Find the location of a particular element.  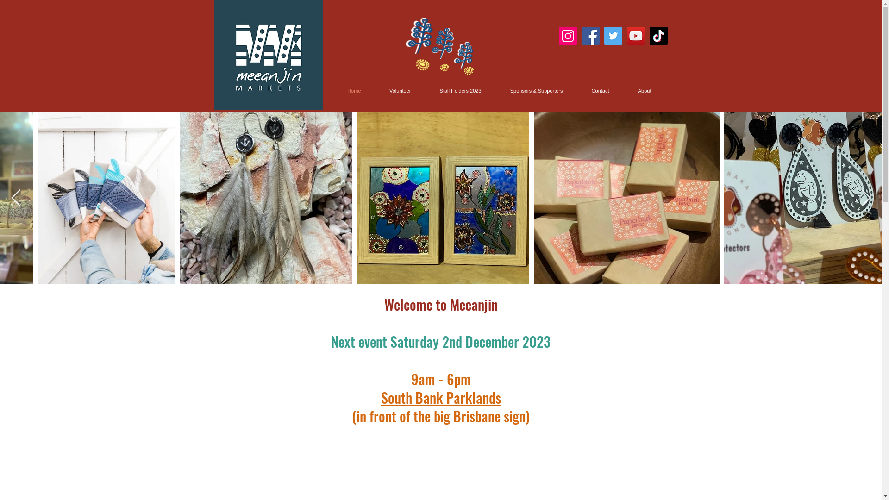

White Tree.png is located at coordinates (416, 34).